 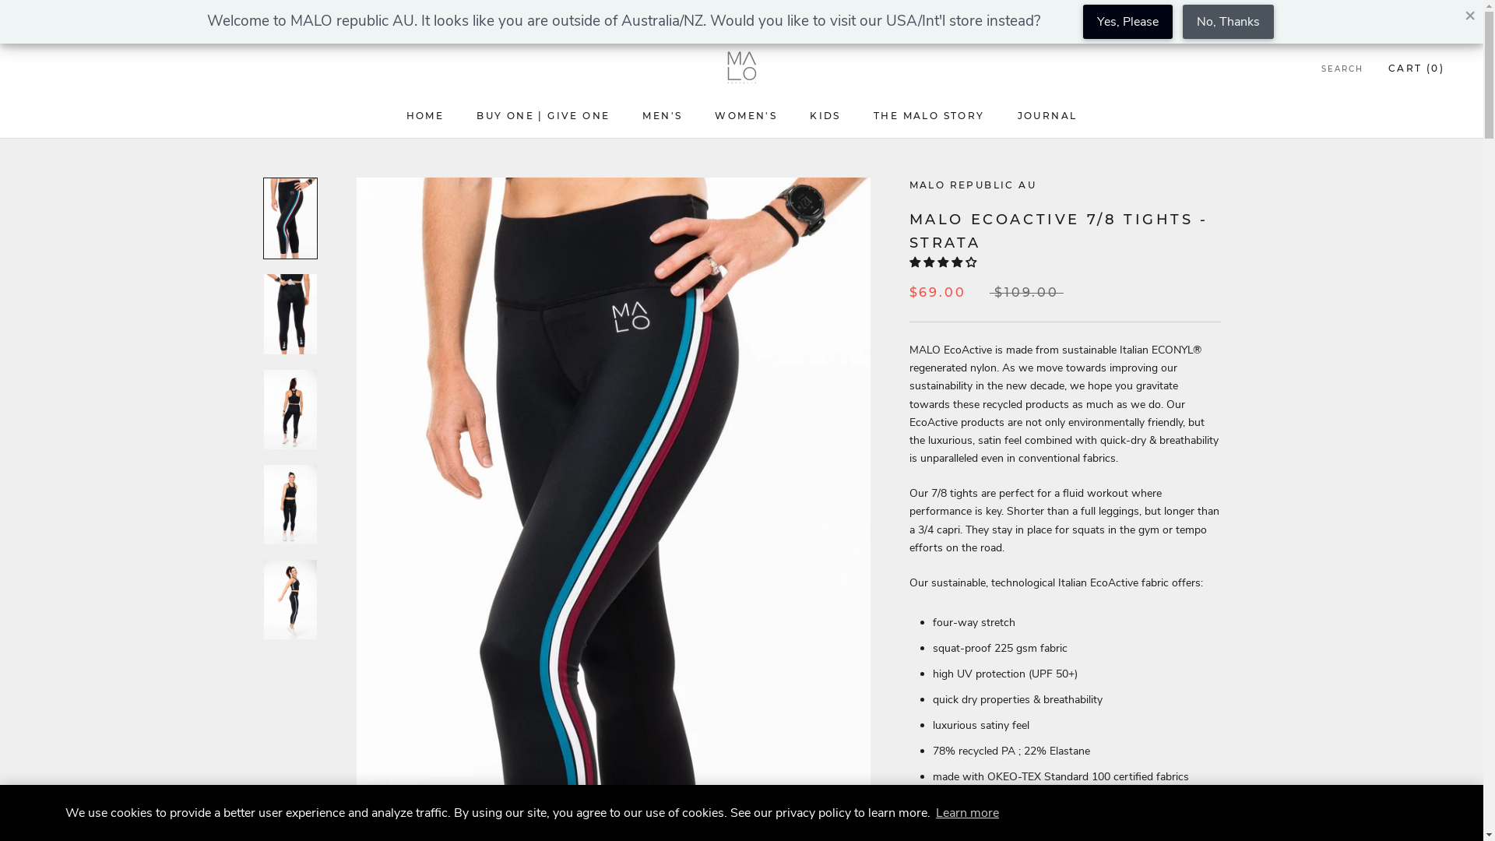 I want to click on CART (0), so click(x=1416, y=69).